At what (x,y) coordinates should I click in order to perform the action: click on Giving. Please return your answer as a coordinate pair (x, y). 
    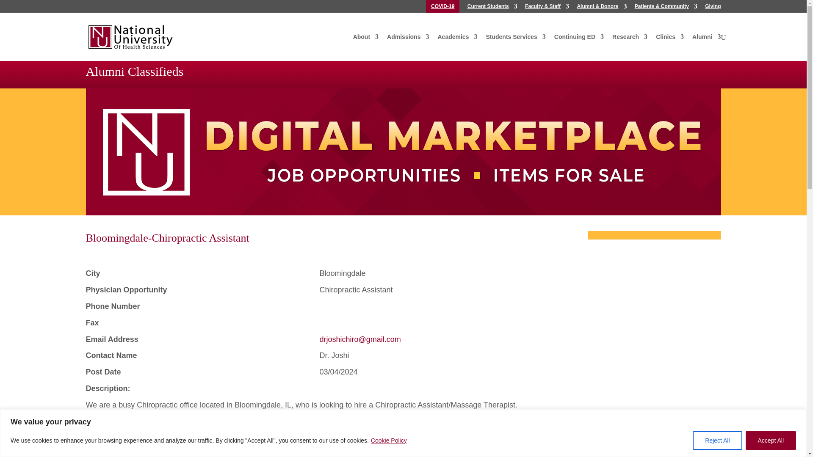
    Looking at the image, I should click on (712, 8).